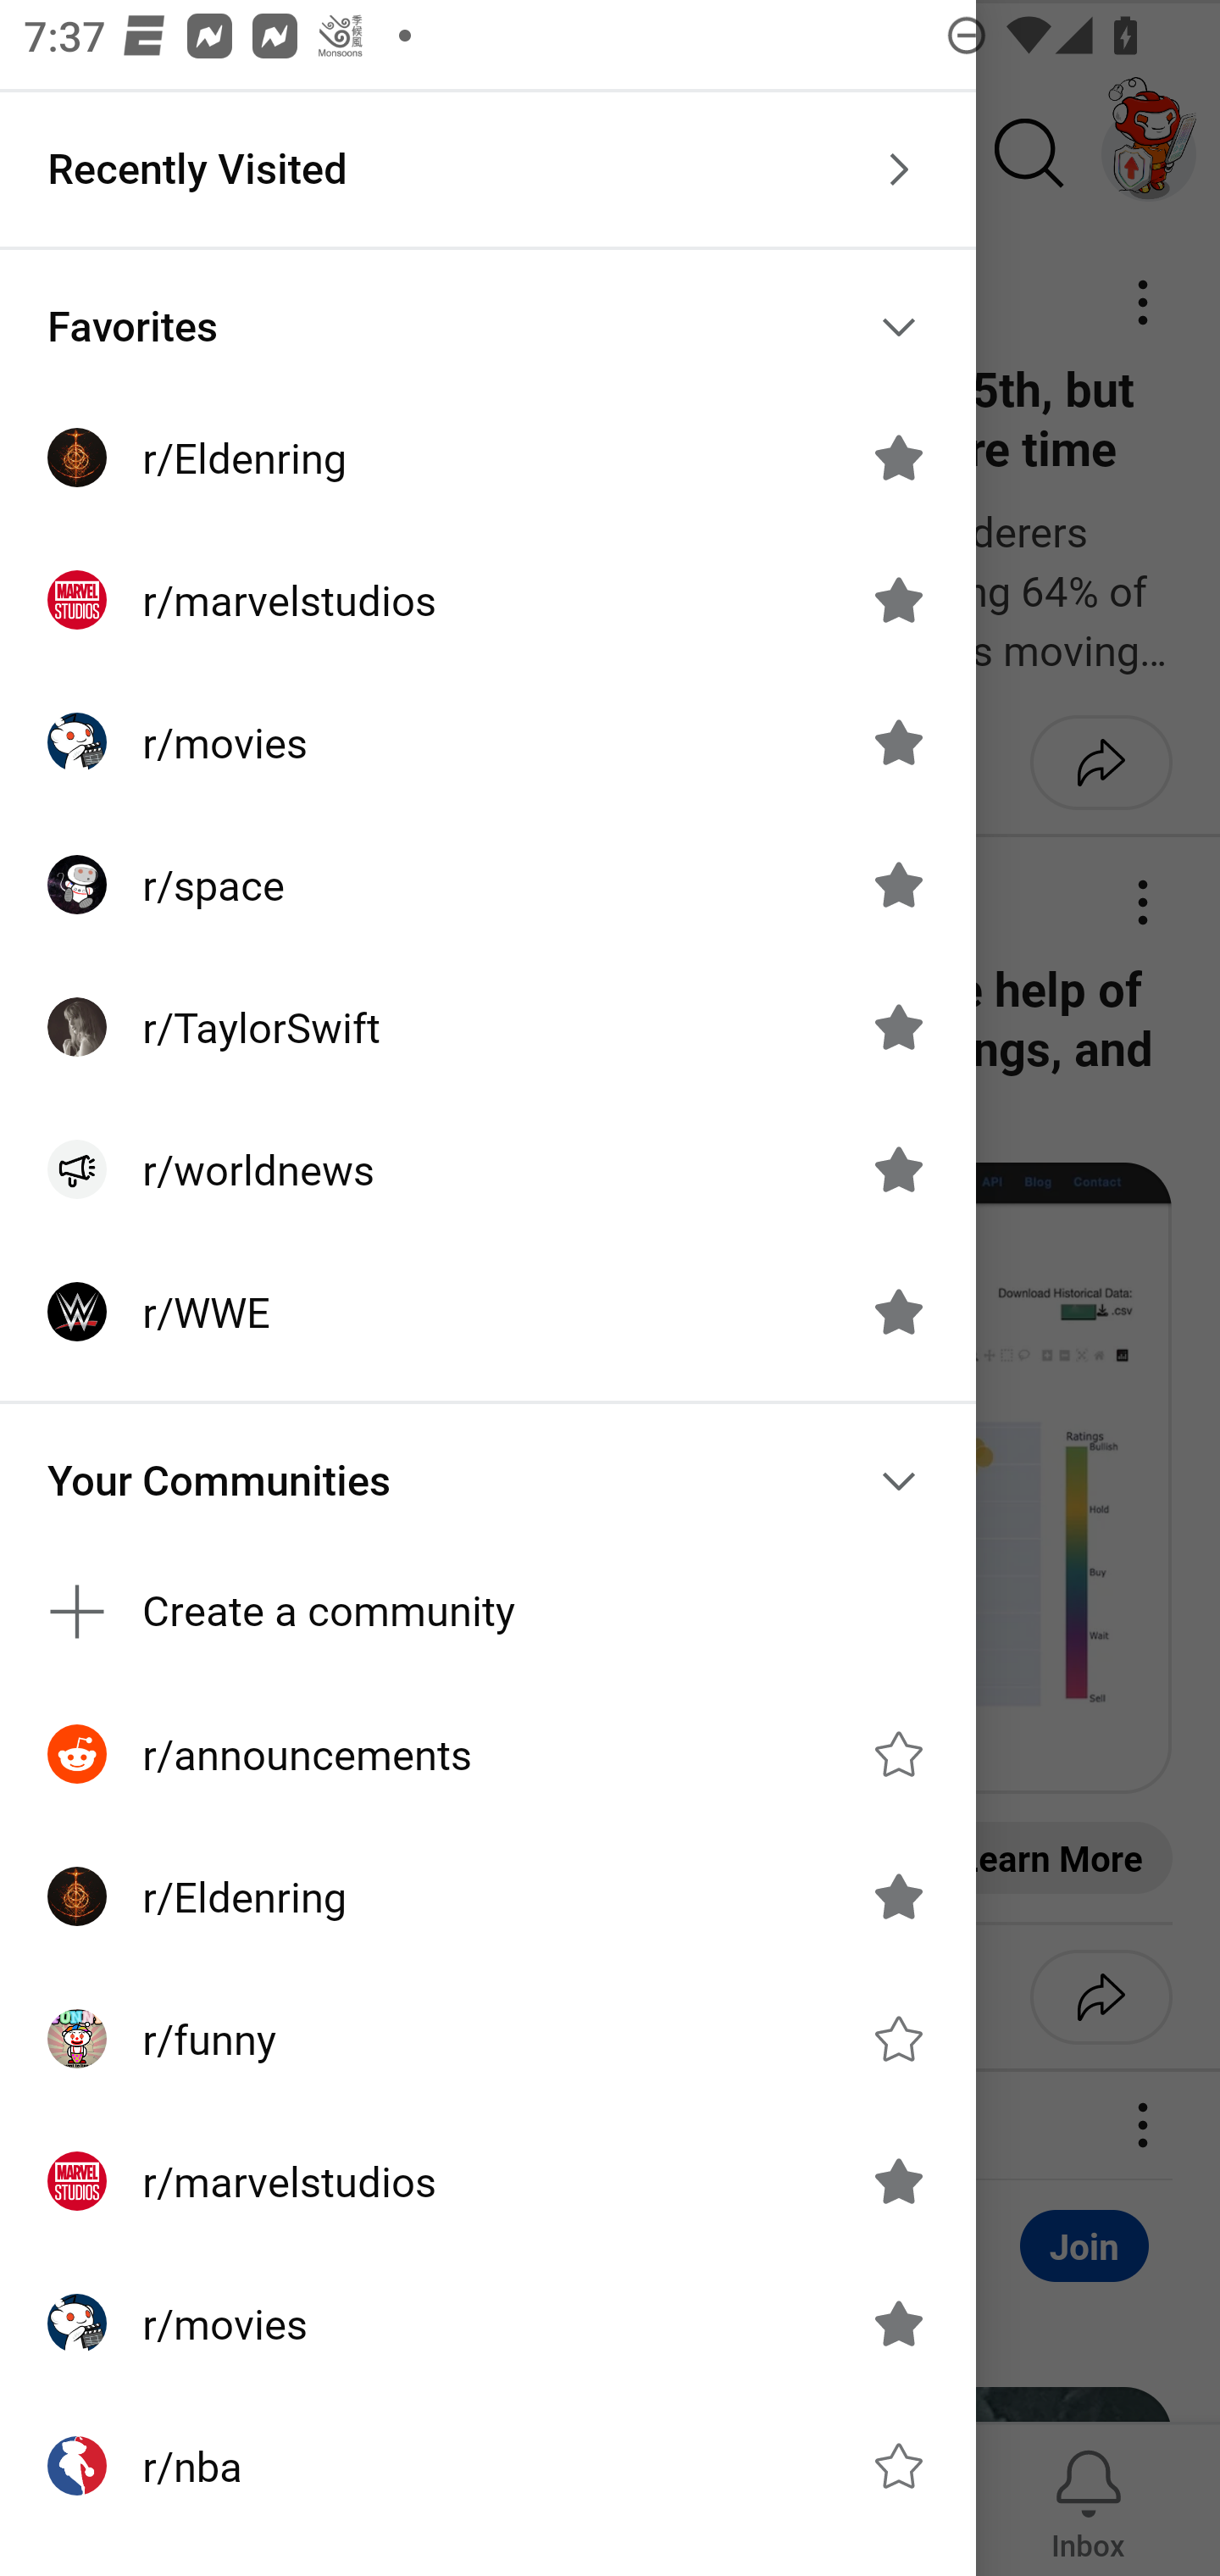 The height and width of the screenshot is (2576, 1220). Describe the element at coordinates (898, 1754) in the screenshot. I see `Favorite r/announcements` at that location.